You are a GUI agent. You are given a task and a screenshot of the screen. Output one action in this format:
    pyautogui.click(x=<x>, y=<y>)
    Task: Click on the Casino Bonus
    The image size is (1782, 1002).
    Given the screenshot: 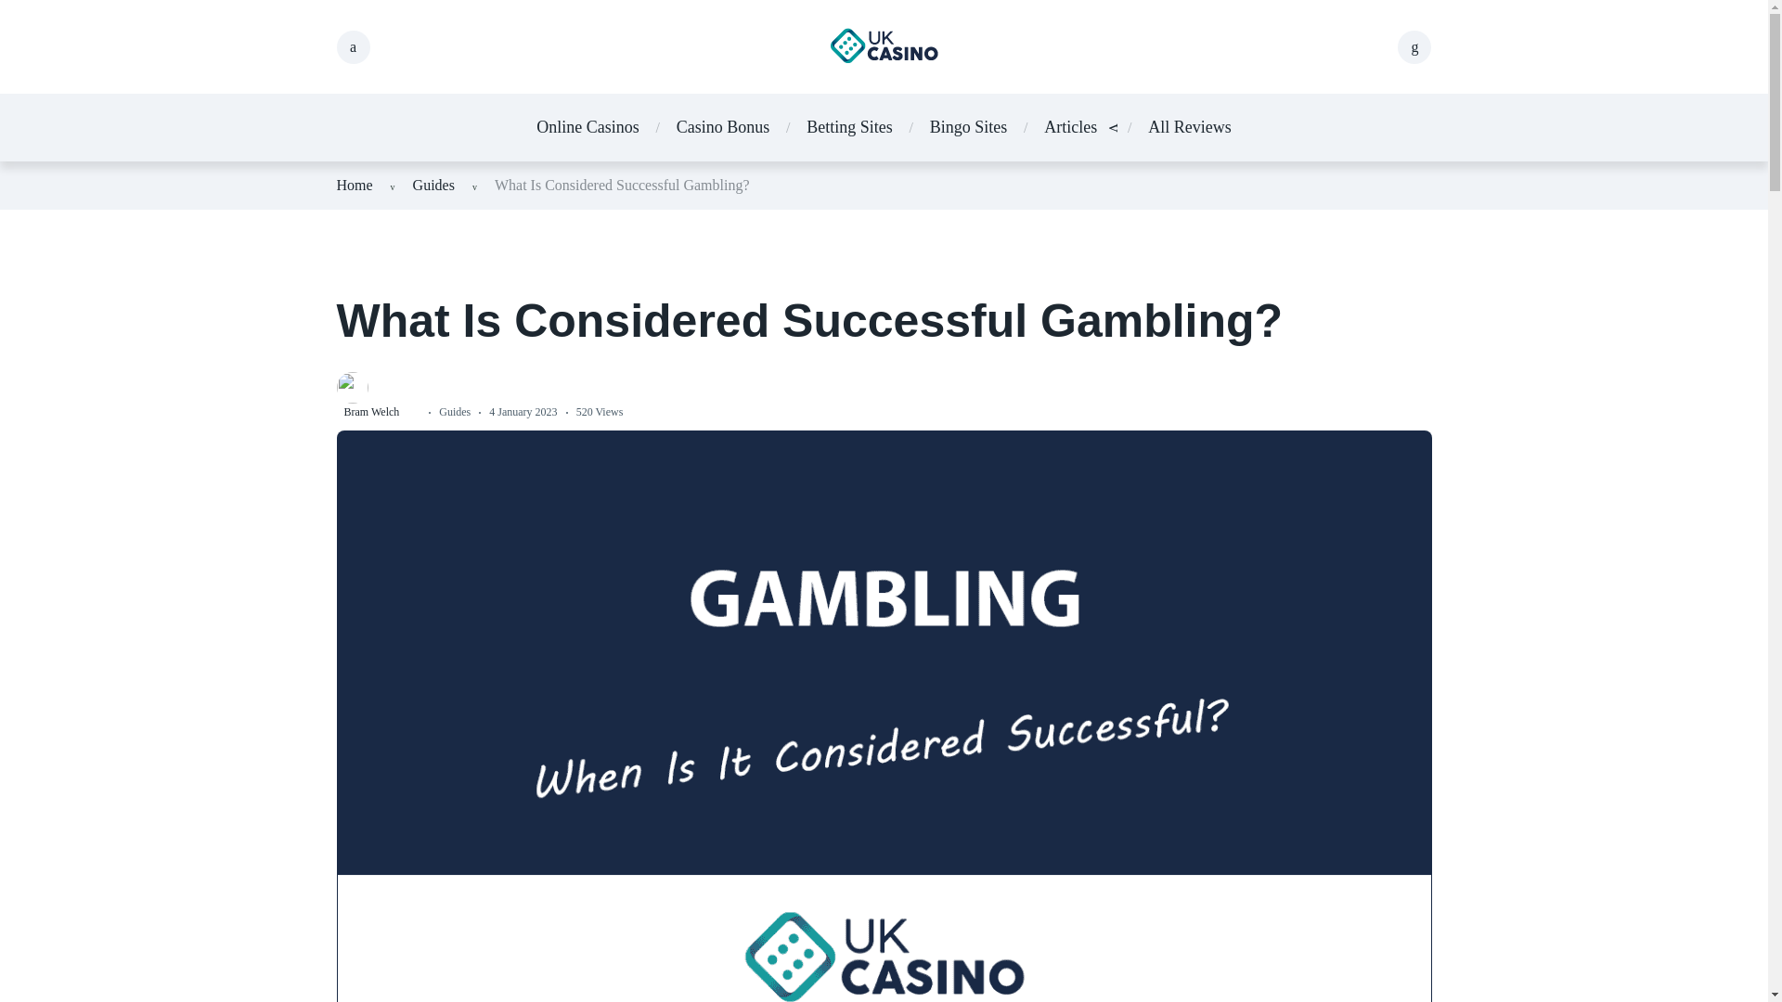 What is the action you would take?
    pyautogui.click(x=723, y=128)
    